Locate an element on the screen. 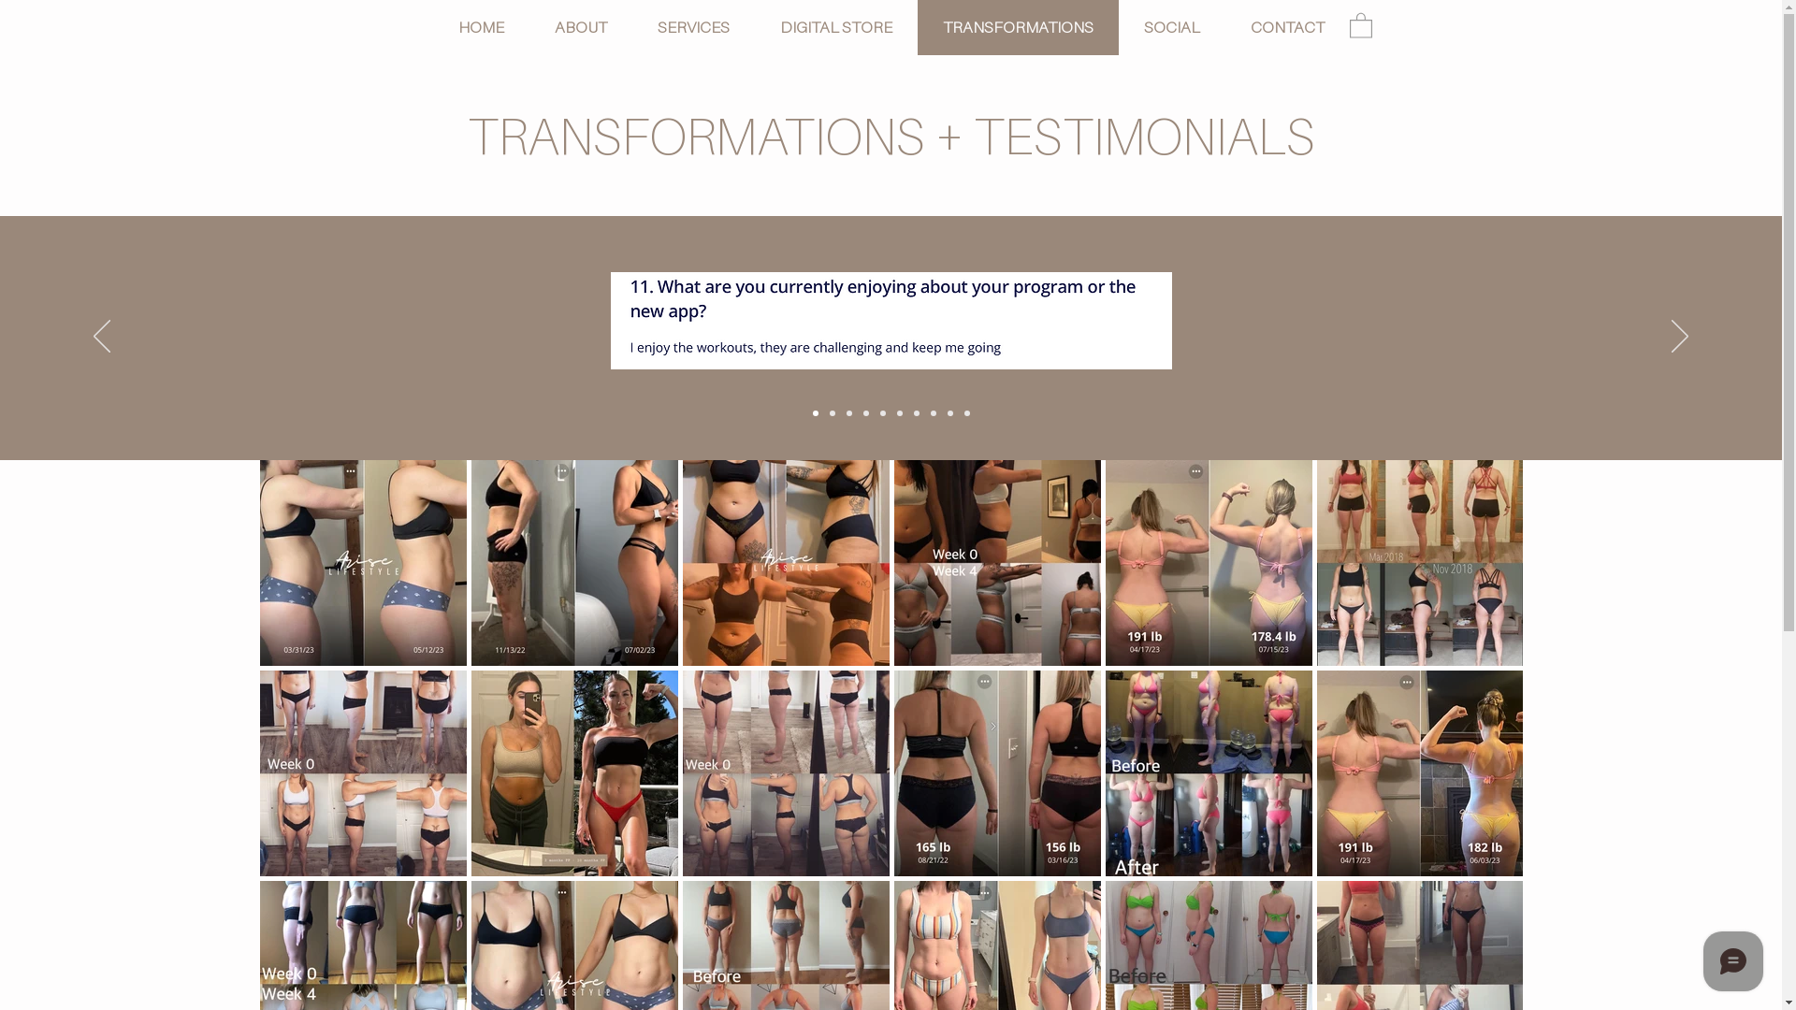  CONTACT is located at coordinates (1287, 28).